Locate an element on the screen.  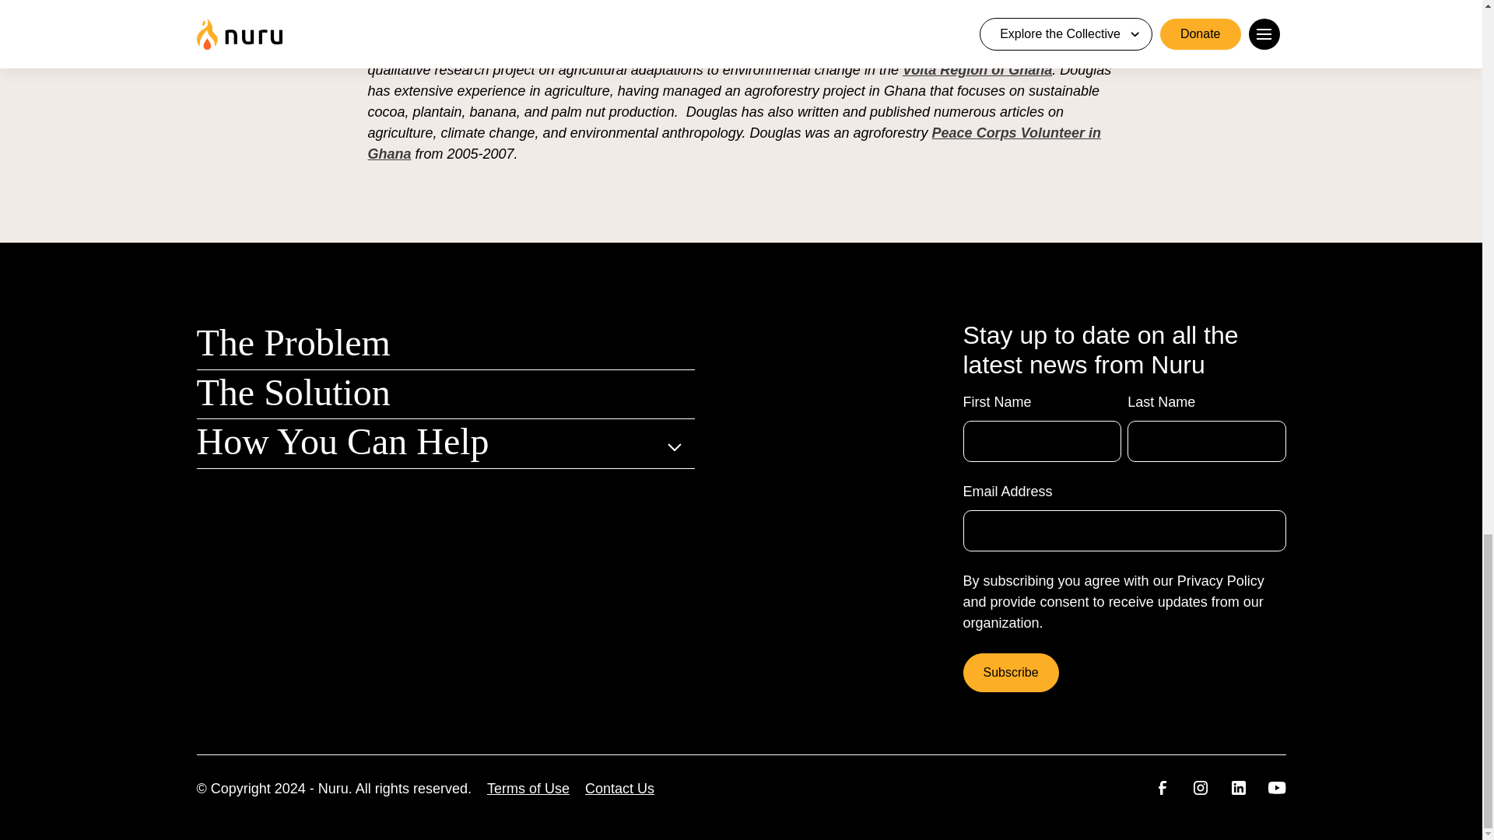
Peace Corps Volunteer in Ghana is located at coordinates (733, 143).